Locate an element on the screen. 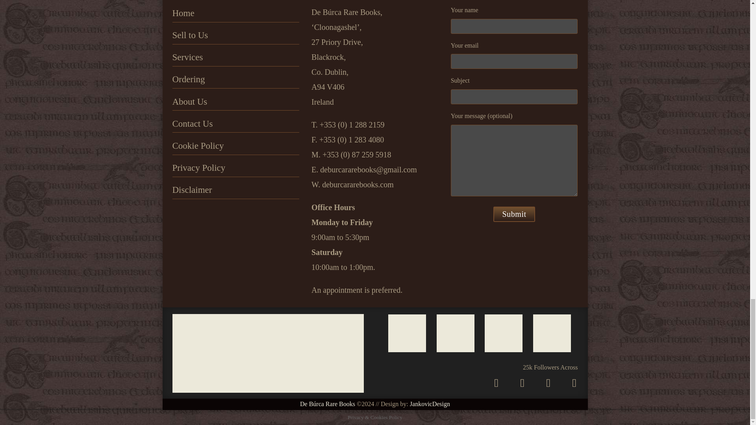 The width and height of the screenshot is (756, 425). Follow on Youtube is located at coordinates (574, 382).